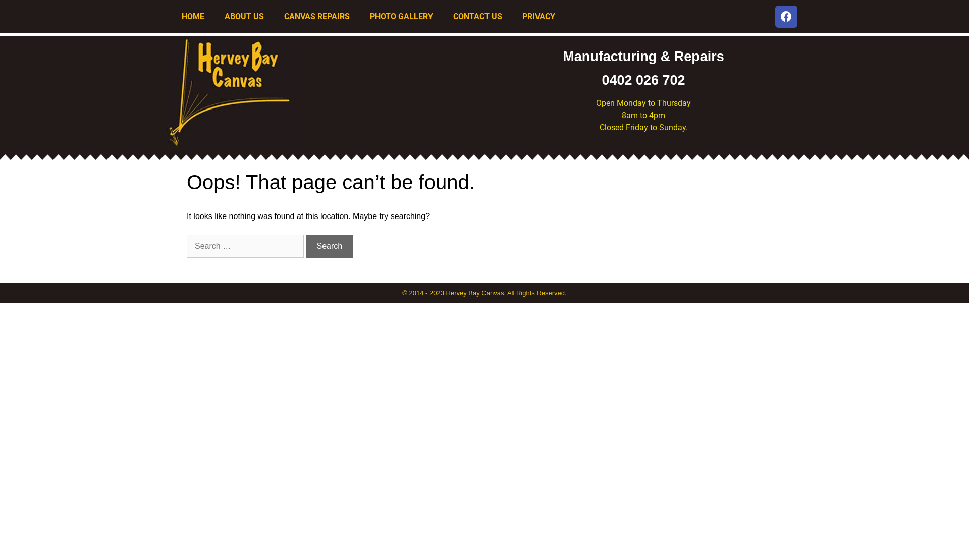  What do you see at coordinates (539, 17) in the screenshot?
I see `PRIVACY` at bounding box center [539, 17].